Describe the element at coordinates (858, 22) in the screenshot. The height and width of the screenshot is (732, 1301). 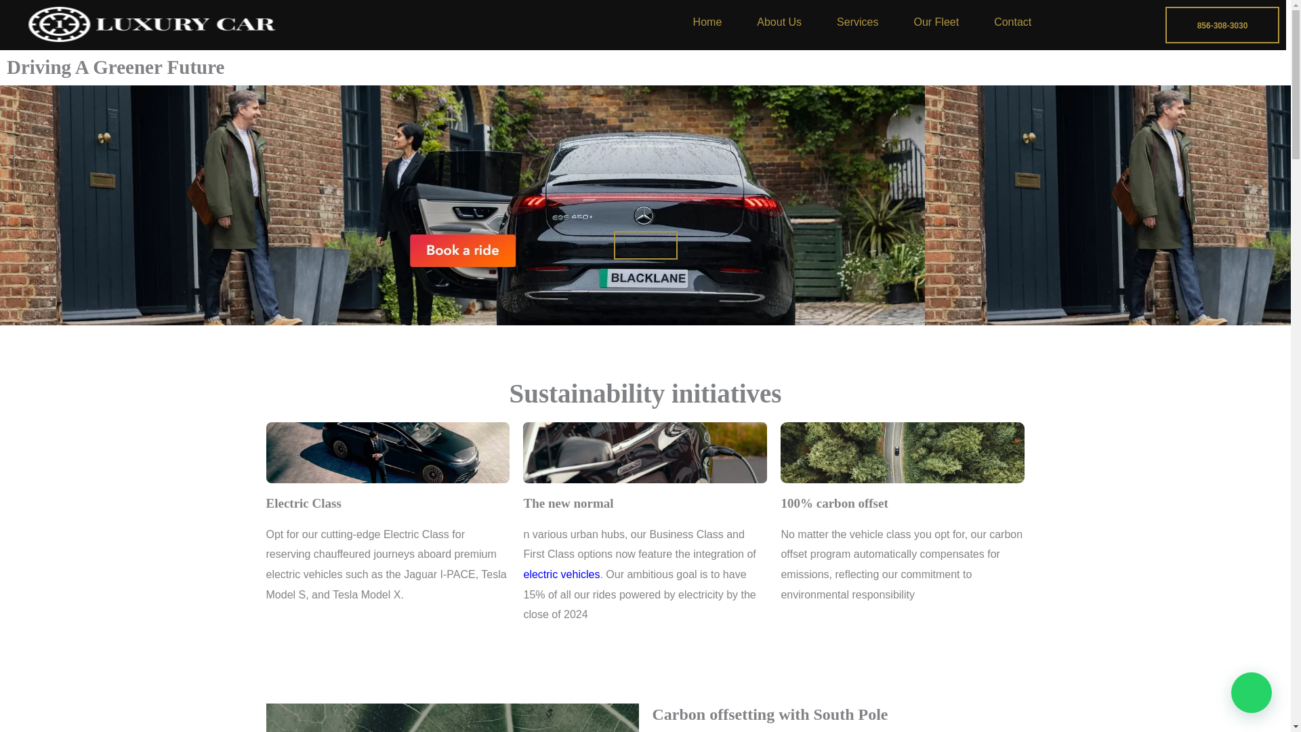
I see `Services` at that location.